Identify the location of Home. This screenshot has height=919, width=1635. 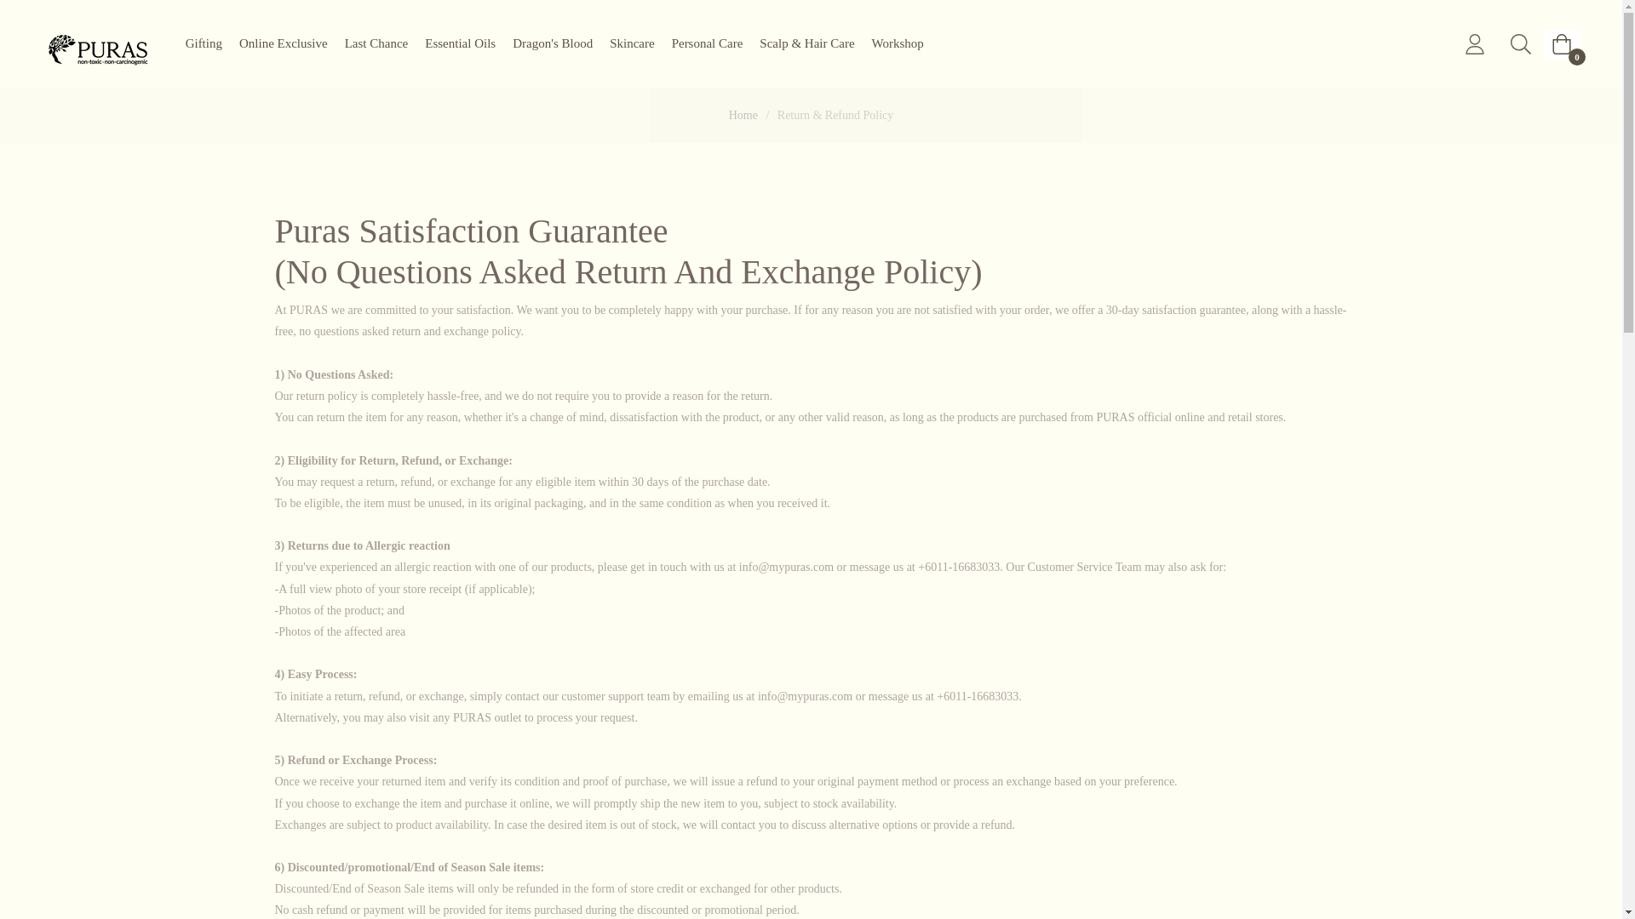
(743, 116).